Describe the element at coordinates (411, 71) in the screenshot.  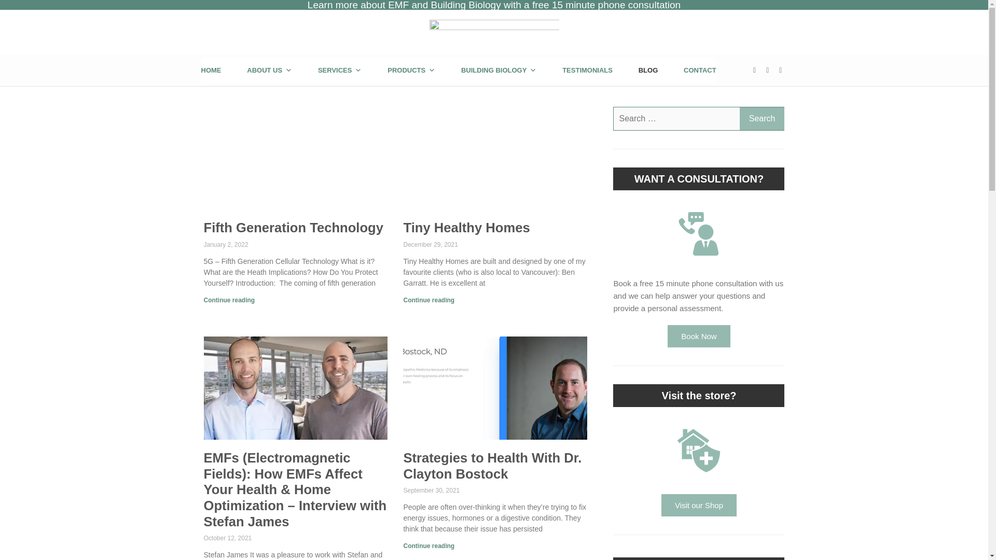
I see `PRODUCTS` at that location.